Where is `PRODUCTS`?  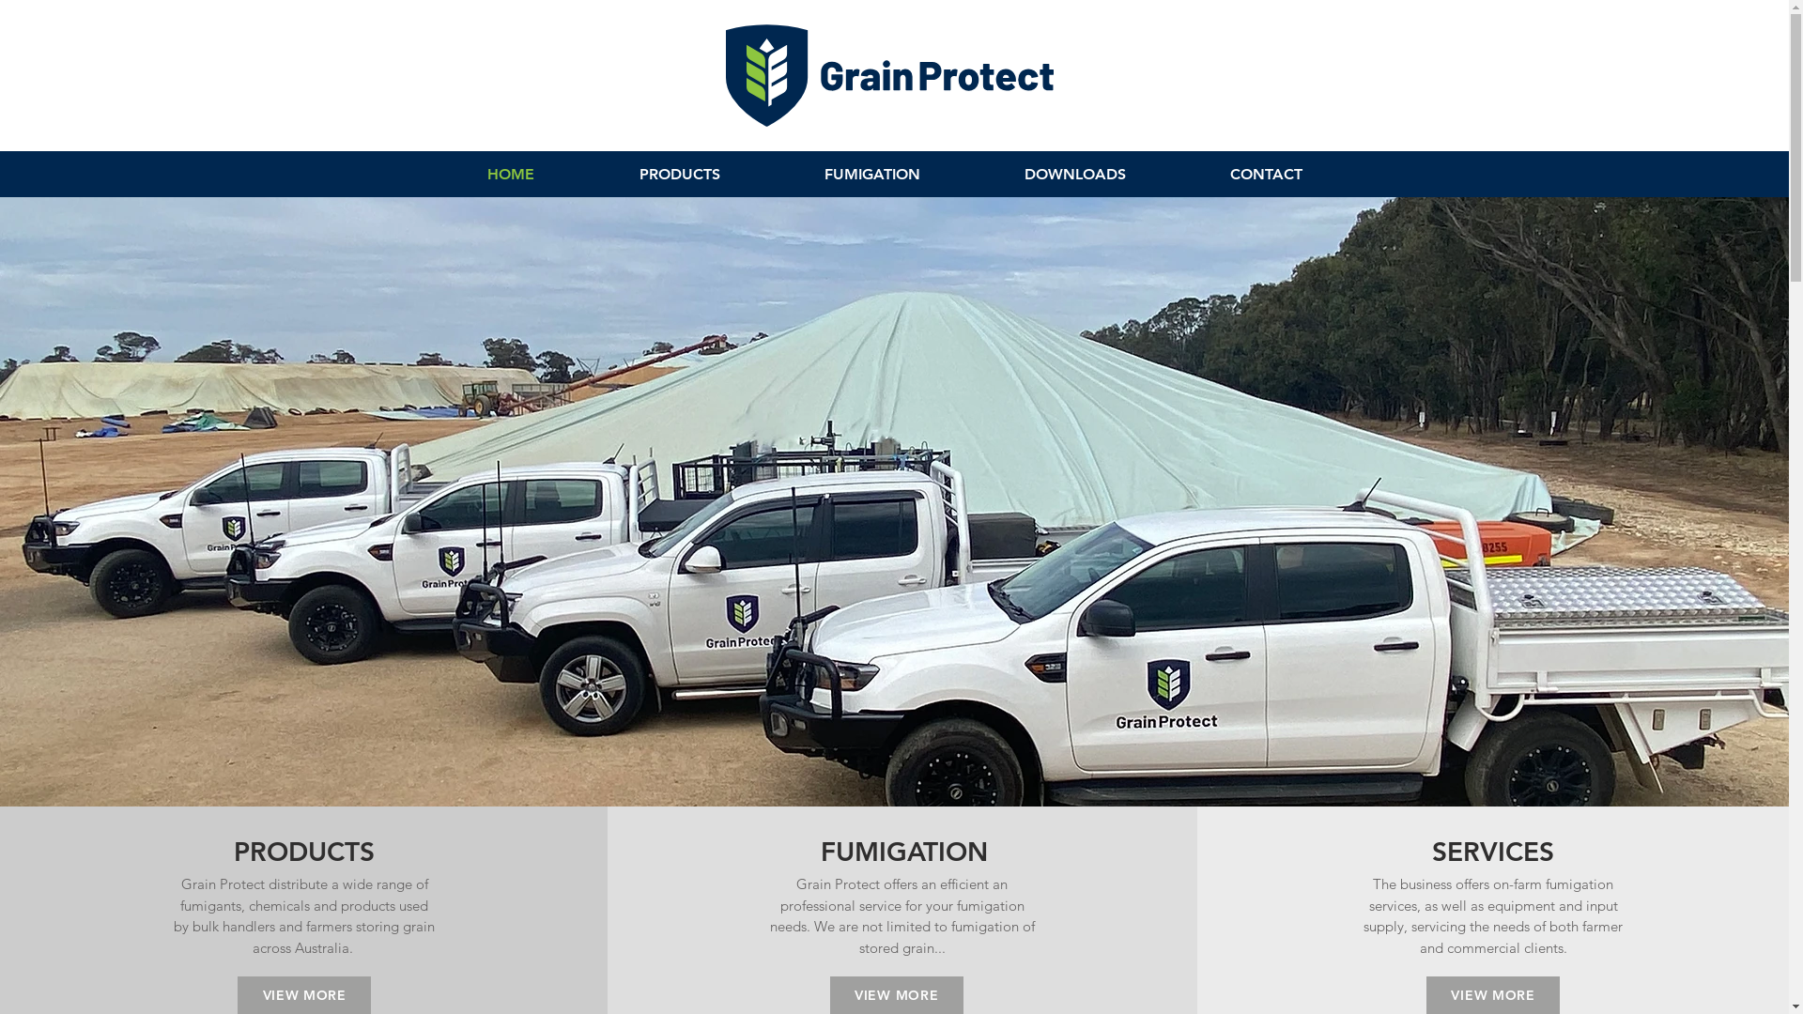 PRODUCTS is located at coordinates (679, 175).